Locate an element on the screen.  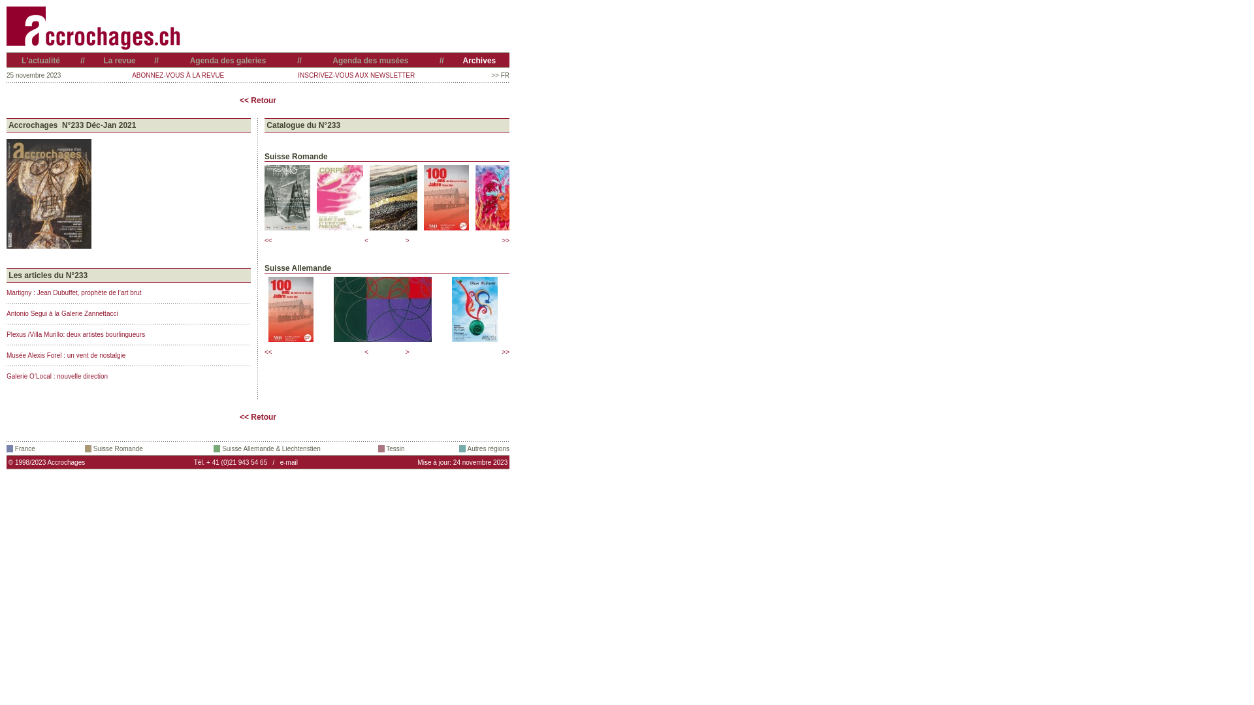
Plexus /Villa Murillo: deux artistes bourlingueurs is located at coordinates (76, 334).